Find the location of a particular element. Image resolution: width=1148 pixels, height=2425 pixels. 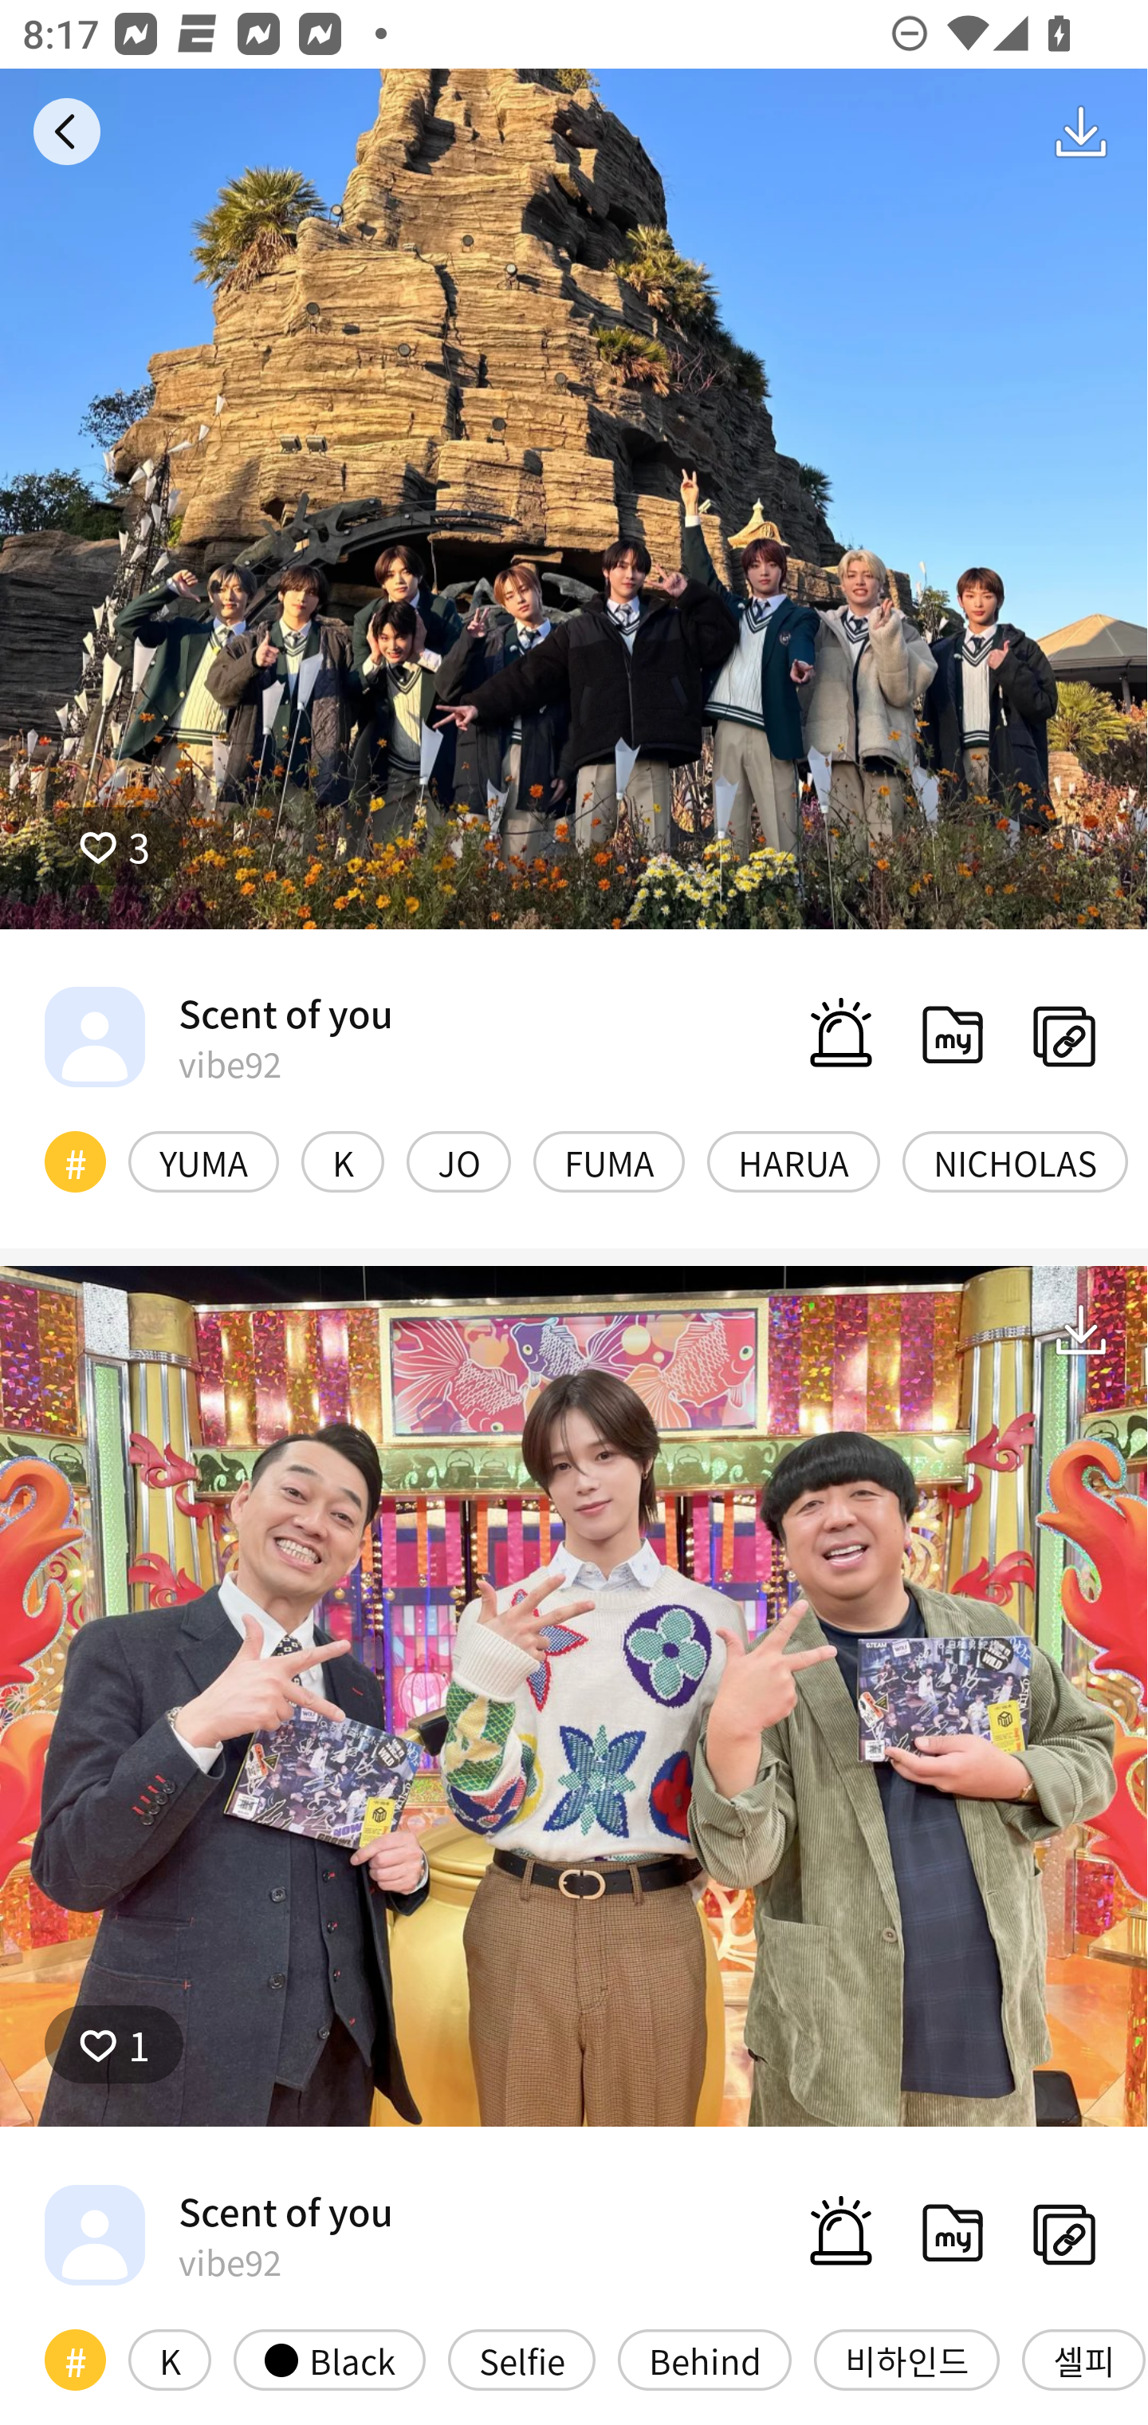

3 is located at coordinates (114, 846).